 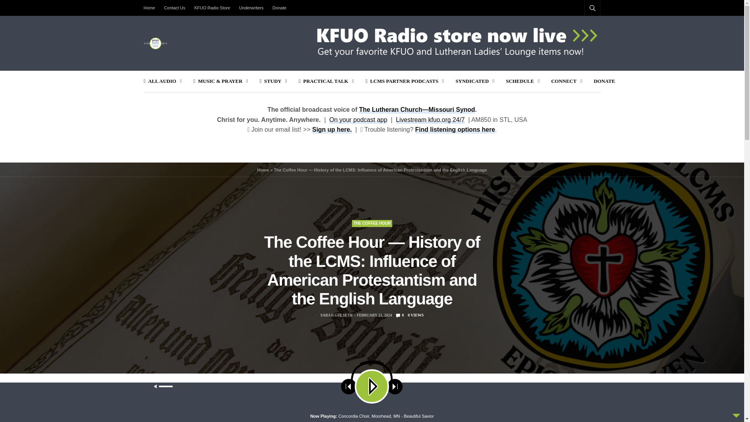 I want to click on Posts by Sarah Gulseth, so click(x=336, y=315).